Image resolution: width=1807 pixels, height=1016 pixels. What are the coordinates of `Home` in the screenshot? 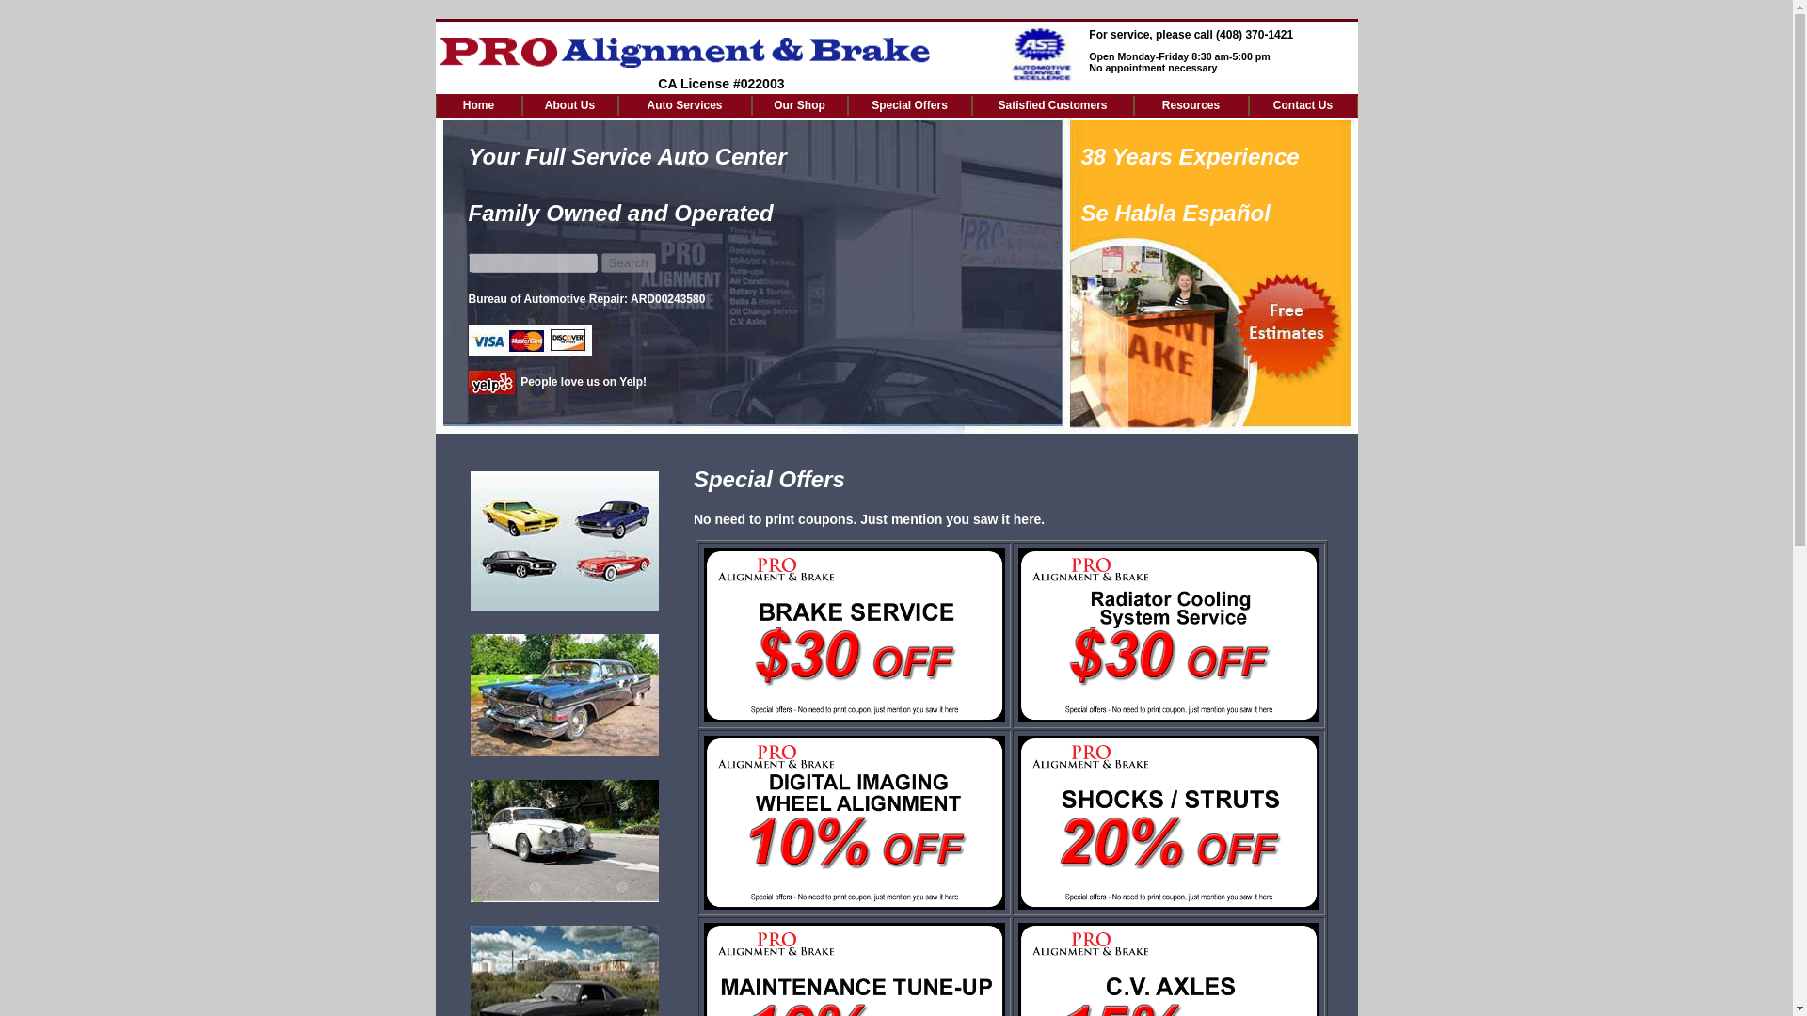 It's located at (479, 105).